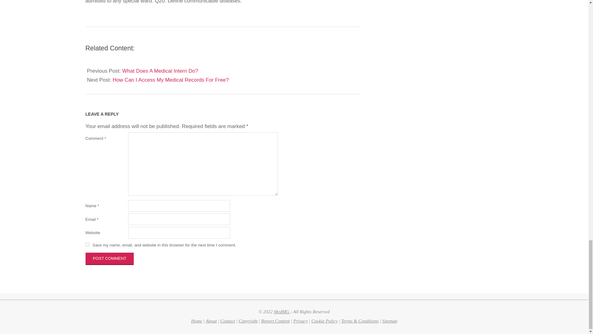 The image size is (593, 334). What do you see at coordinates (211, 321) in the screenshot?
I see `About` at bounding box center [211, 321].